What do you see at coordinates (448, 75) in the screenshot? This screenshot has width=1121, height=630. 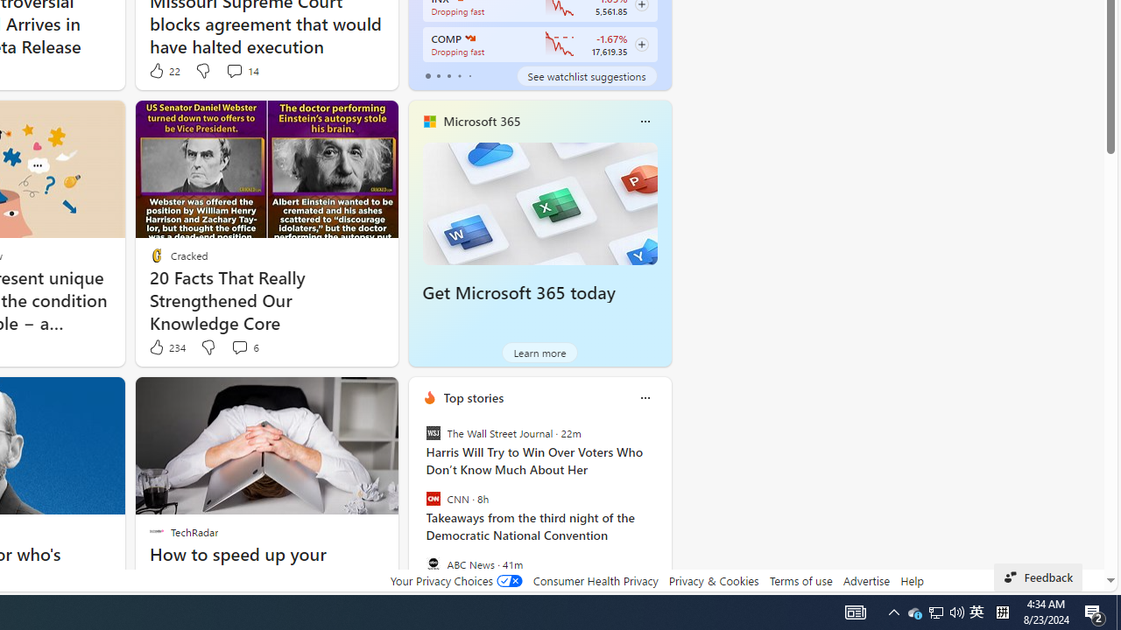 I see `tab-2` at bounding box center [448, 75].